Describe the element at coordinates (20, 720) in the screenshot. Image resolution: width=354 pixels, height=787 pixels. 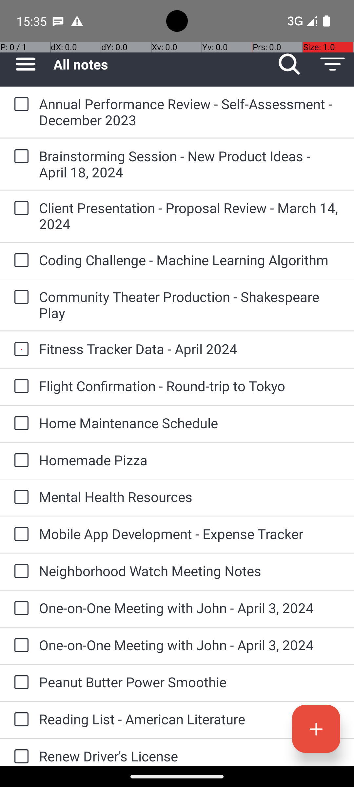
I see `to-do: Reading List - American Literature` at that location.